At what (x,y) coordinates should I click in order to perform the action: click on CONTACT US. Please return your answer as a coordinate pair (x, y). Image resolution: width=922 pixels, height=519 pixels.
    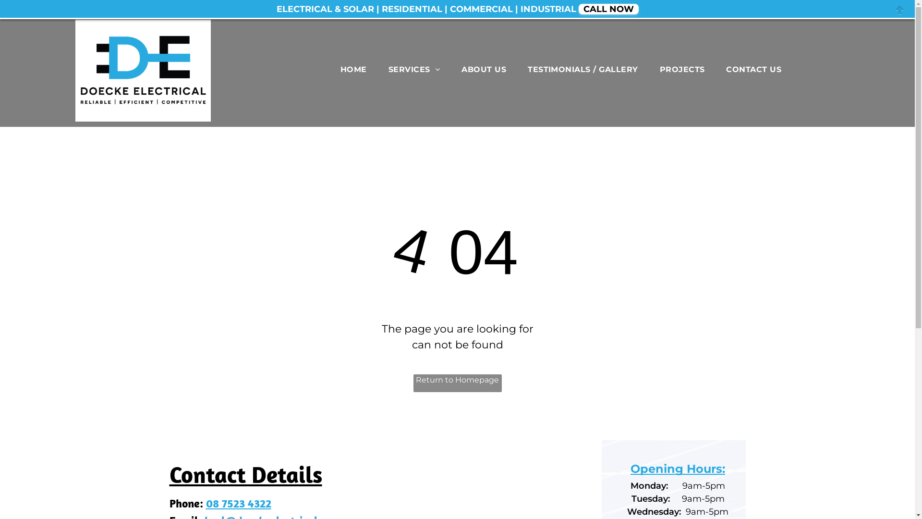
    Looking at the image, I should click on (754, 69).